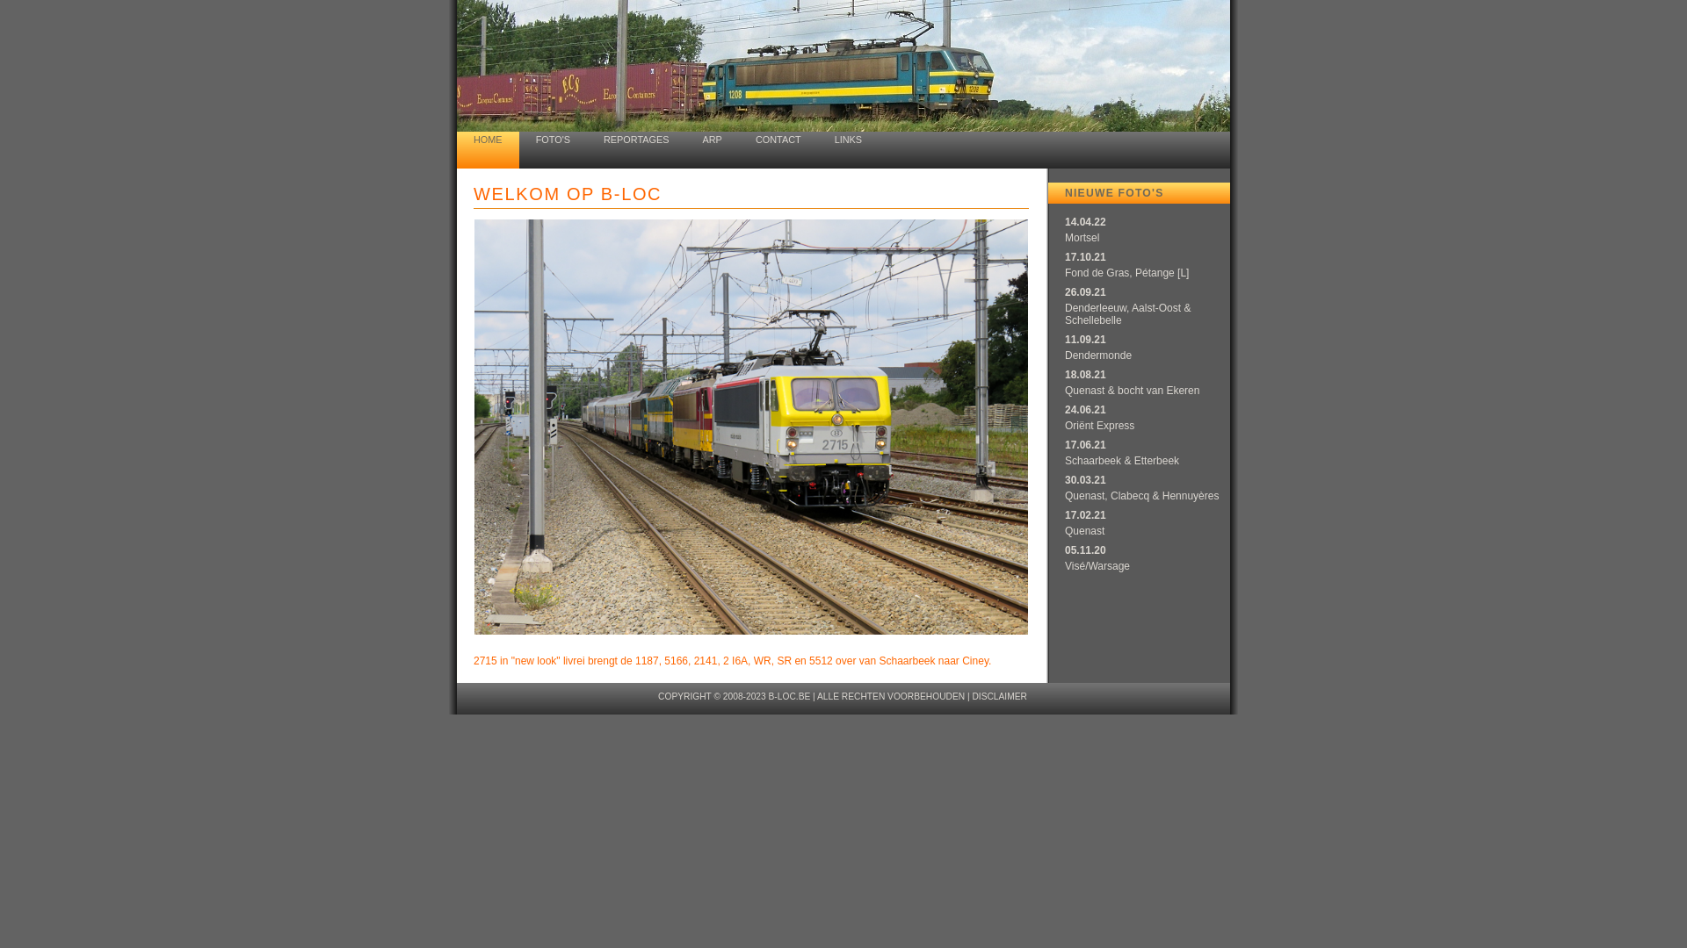 The image size is (1687, 948). What do you see at coordinates (1098, 355) in the screenshot?
I see `Dendermonde` at bounding box center [1098, 355].